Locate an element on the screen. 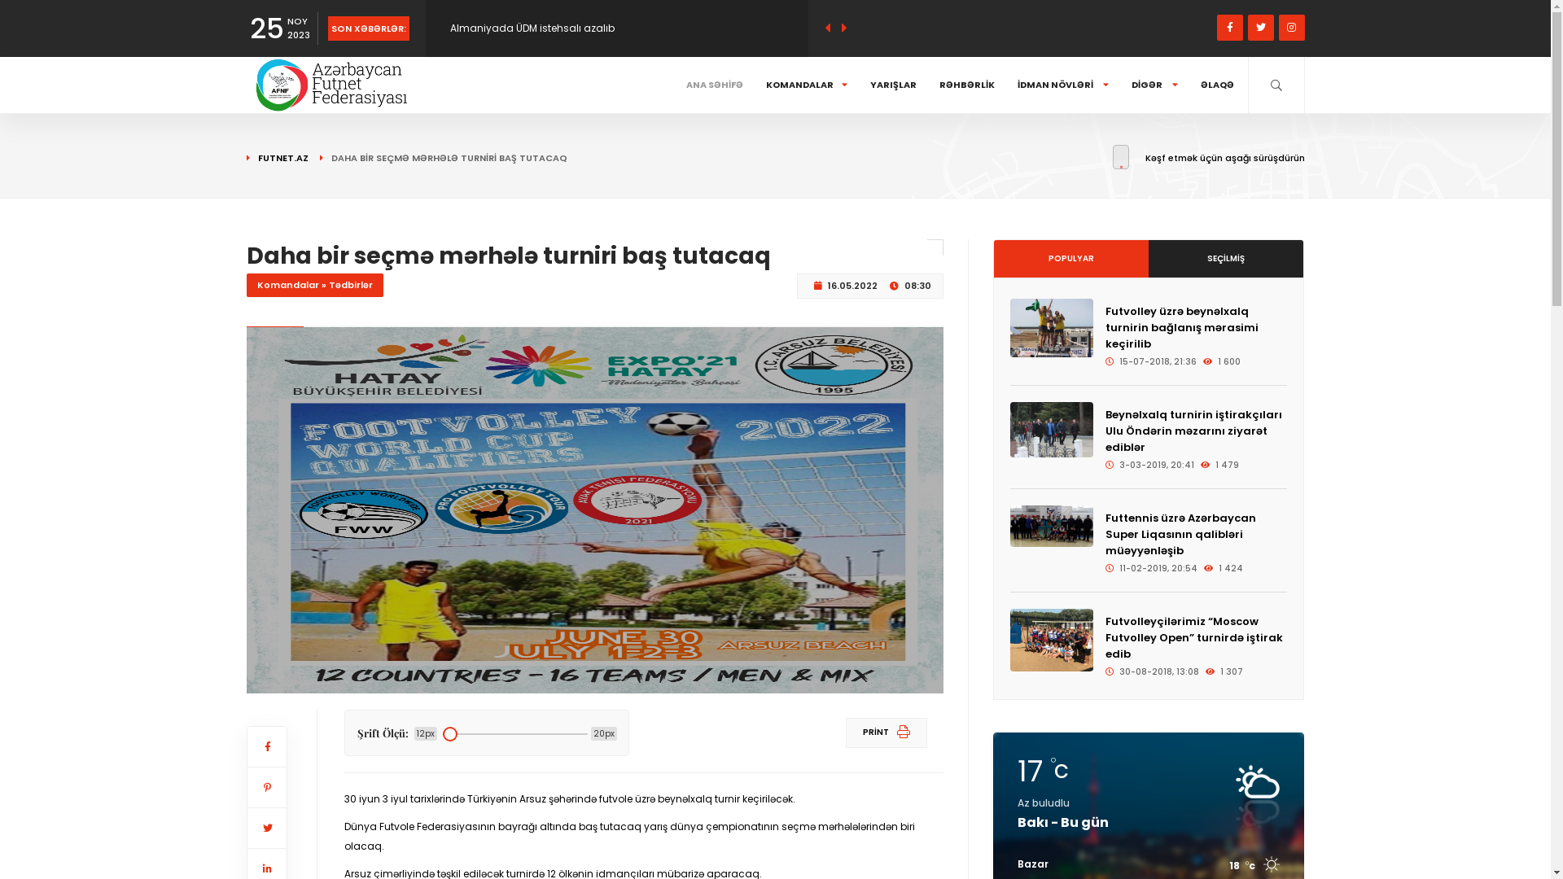 Image resolution: width=1563 pixels, height=879 pixels. KOMANDALAR is located at coordinates (807, 85).